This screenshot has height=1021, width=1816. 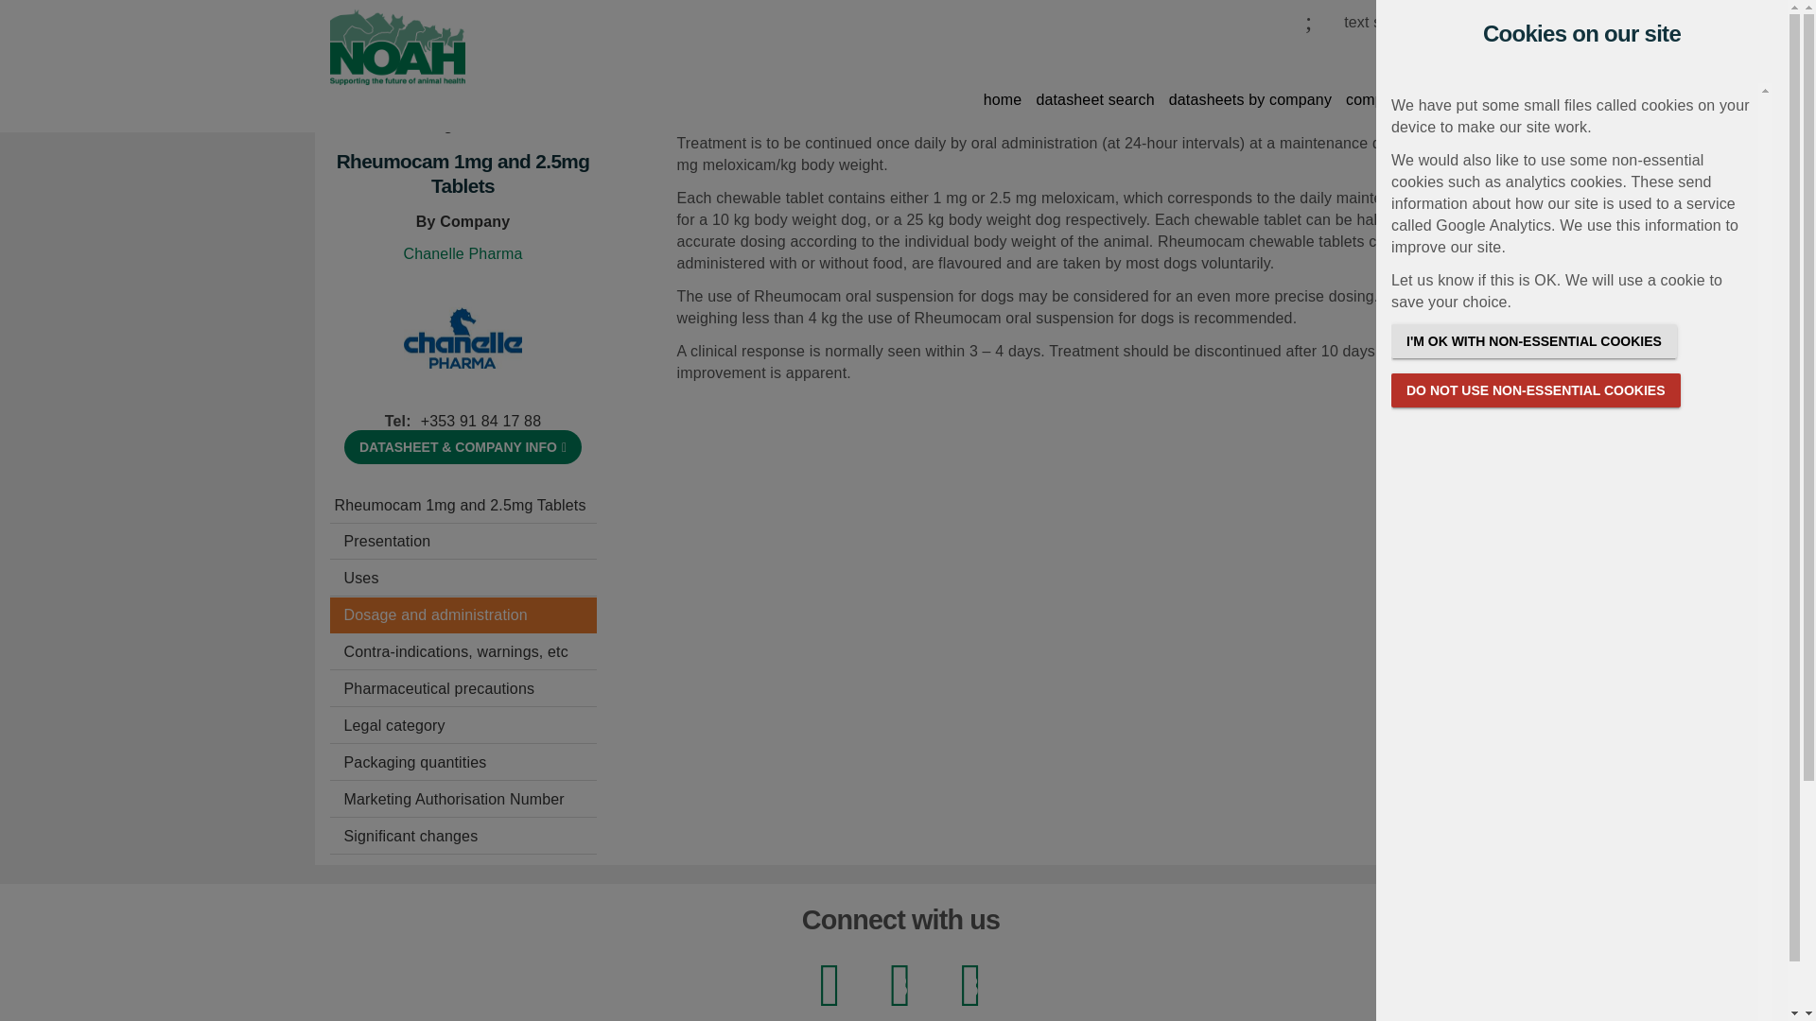 What do you see at coordinates (462, 688) in the screenshot?
I see `Pharmaceutical precautions` at bounding box center [462, 688].